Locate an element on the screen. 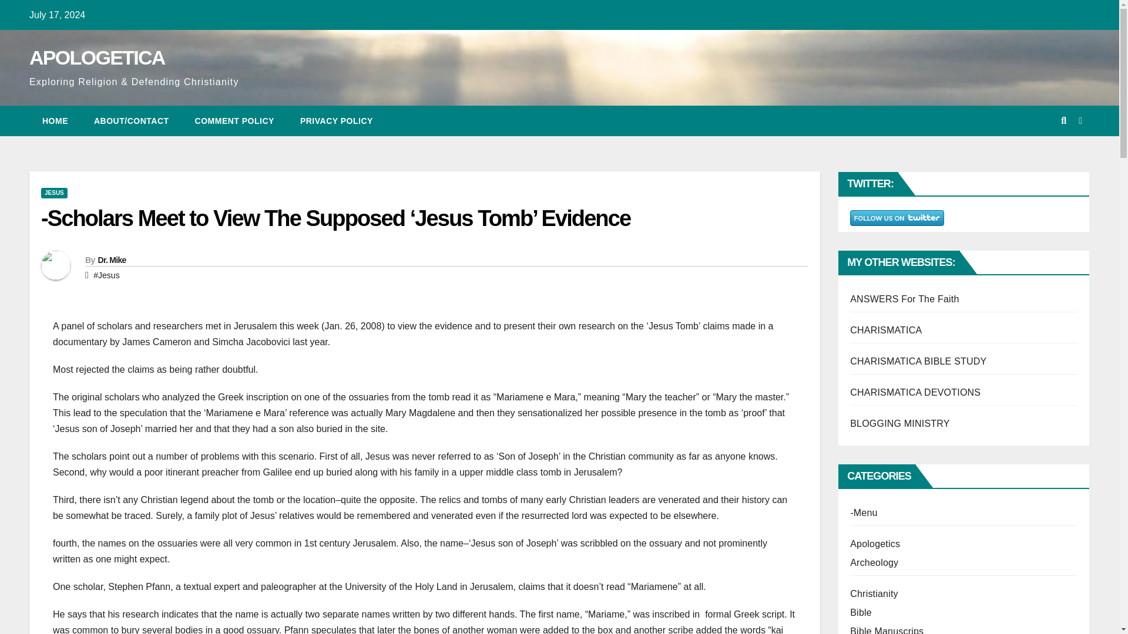 This screenshot has width=1128, height=634. COMMENT POLICY is located at coordinates (234, 121).